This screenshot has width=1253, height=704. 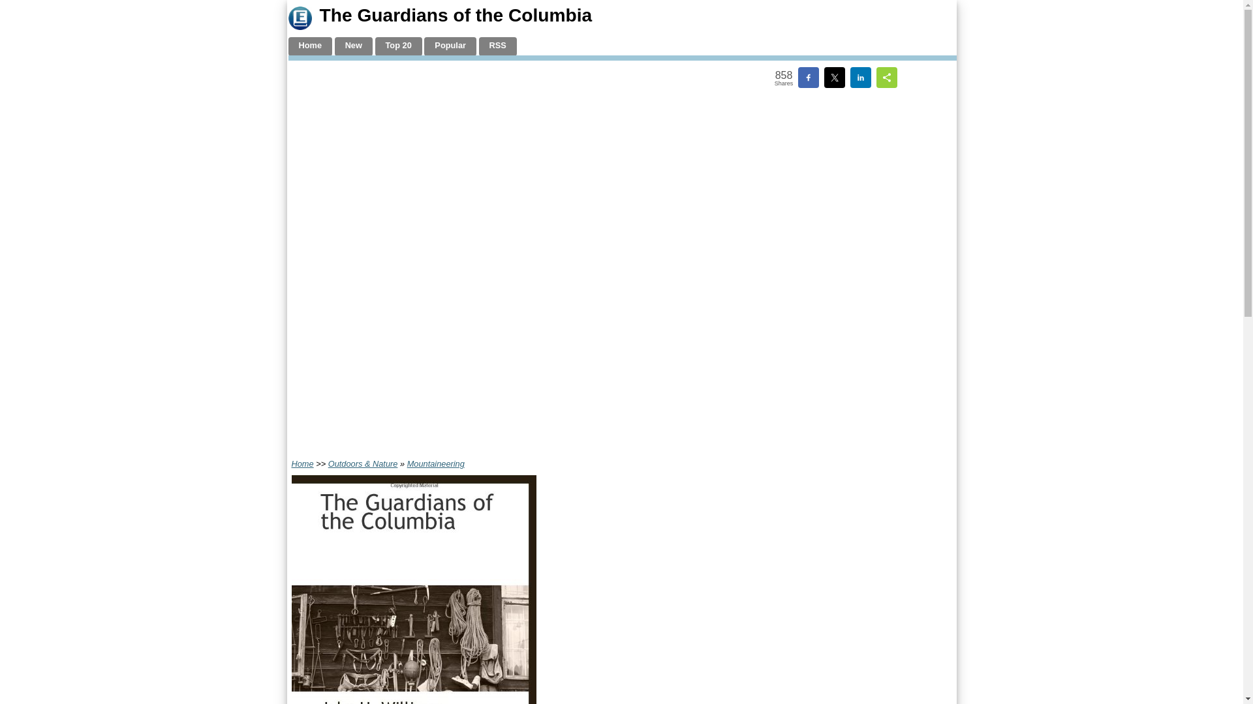 What do you see at coordinates (450, 47) in the screenshot?
I see `Popular` at bounding box center [450, 47].